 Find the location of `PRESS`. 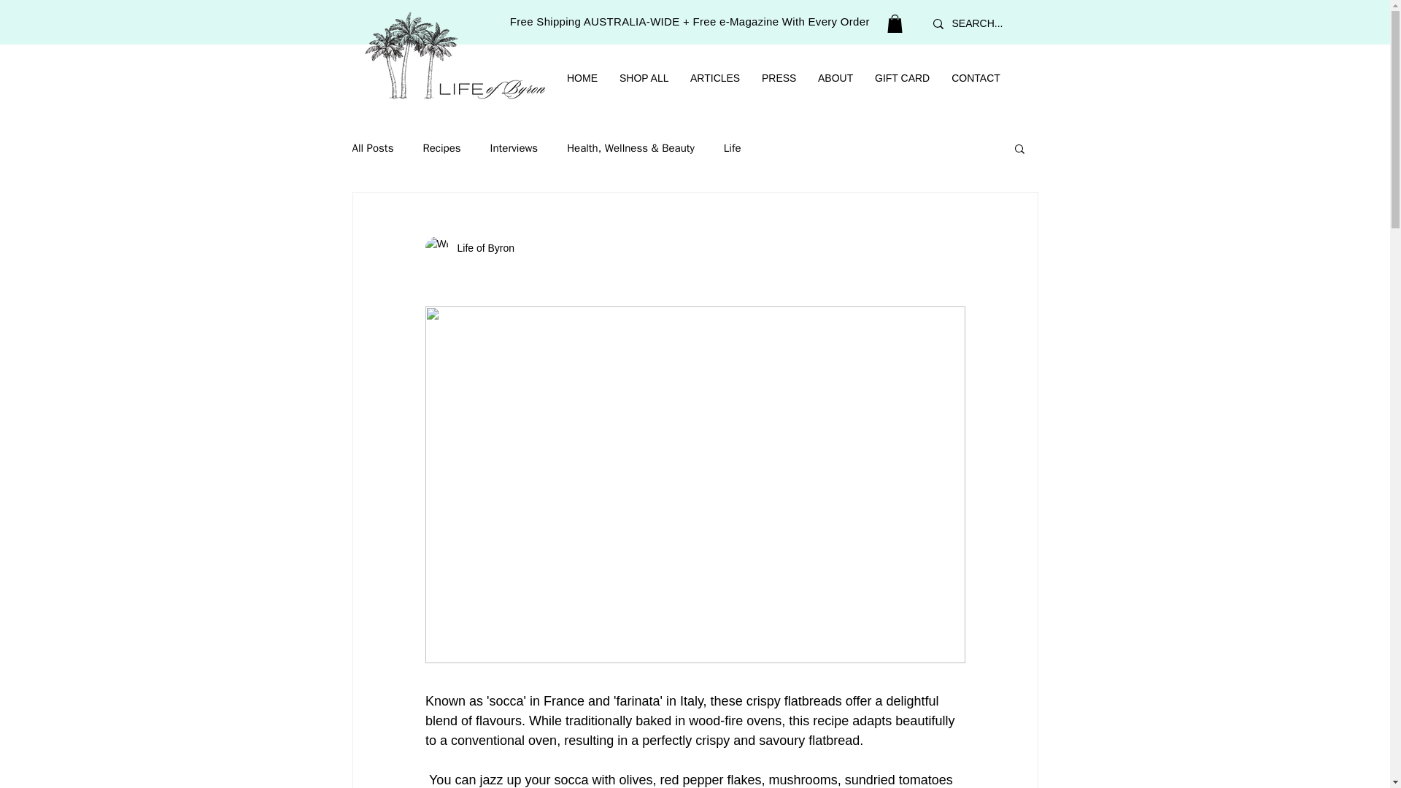

PRESS is located at coordinates (779, 78).